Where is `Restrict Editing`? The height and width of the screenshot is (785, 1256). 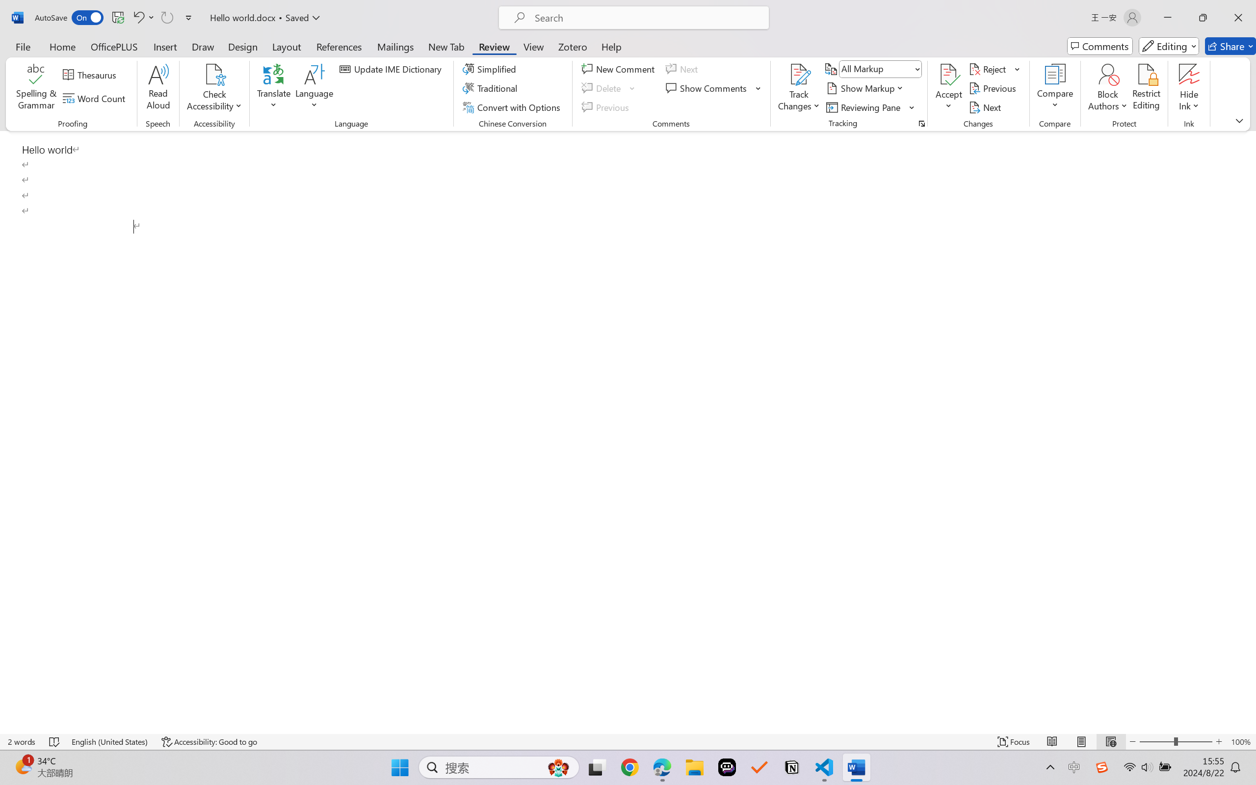 Restrict Editing is located at coordinates (1146, 88).